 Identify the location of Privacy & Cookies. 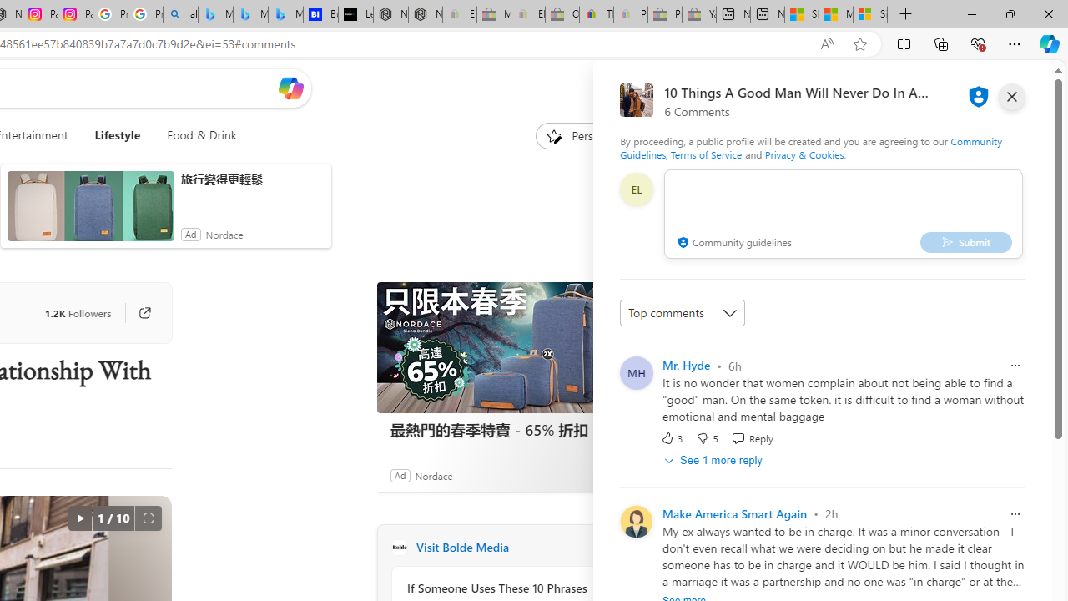
(804, 154).